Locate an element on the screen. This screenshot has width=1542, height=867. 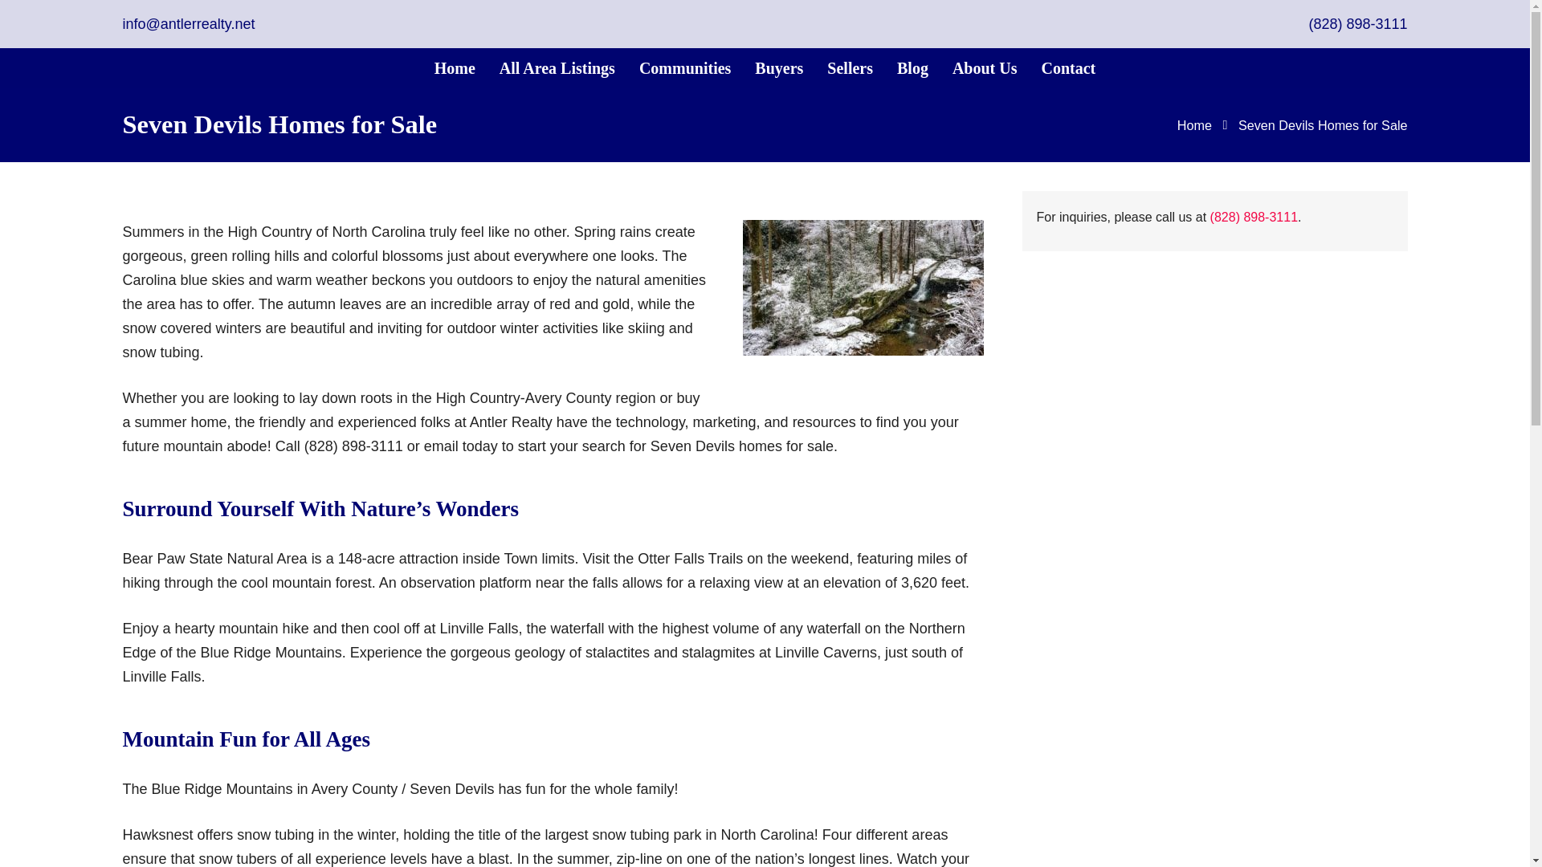
All Area Listings is located at coordinates (557, 68).